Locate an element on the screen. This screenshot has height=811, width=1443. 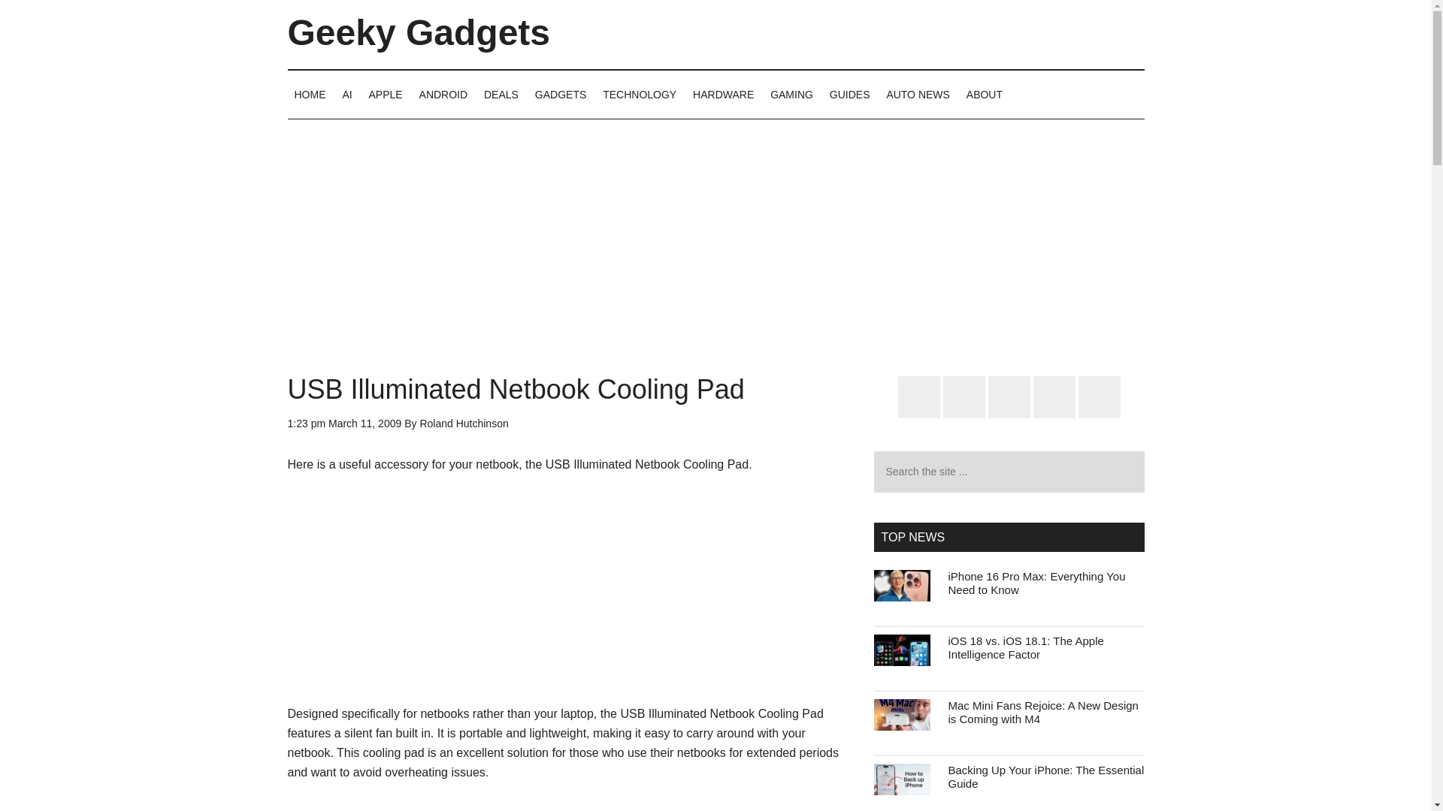
HOME is located at coordinates (310, 94).